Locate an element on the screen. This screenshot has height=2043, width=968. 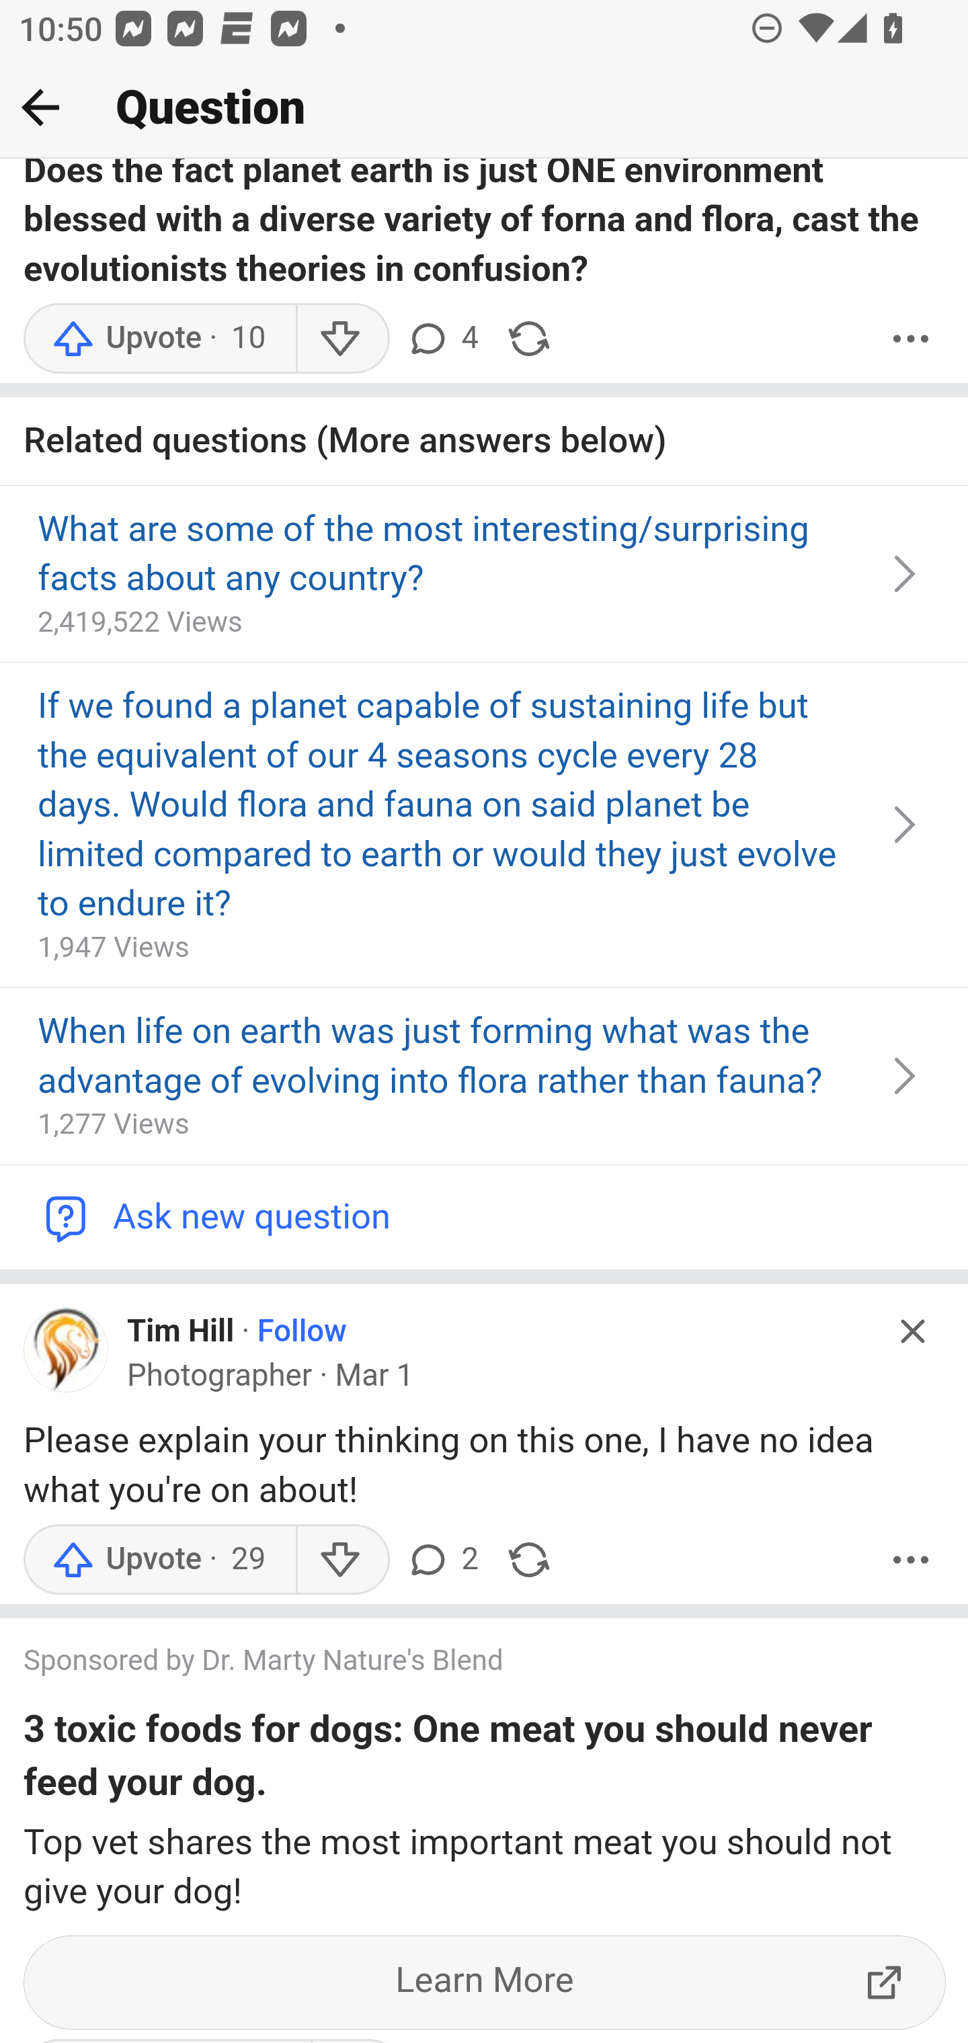
Hide is located at coordinates (913, 1331).